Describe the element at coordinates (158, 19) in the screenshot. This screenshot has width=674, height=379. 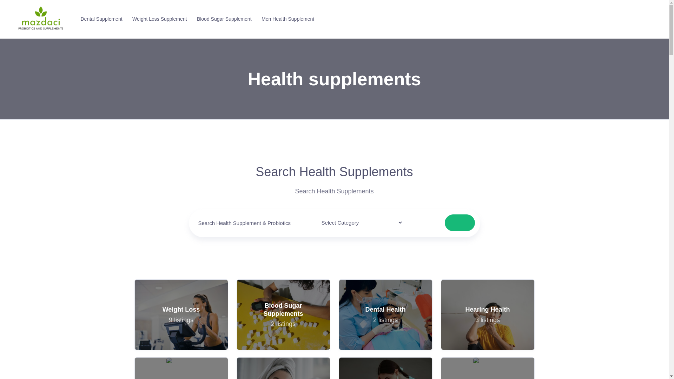
I see `Dental Health` at that location.